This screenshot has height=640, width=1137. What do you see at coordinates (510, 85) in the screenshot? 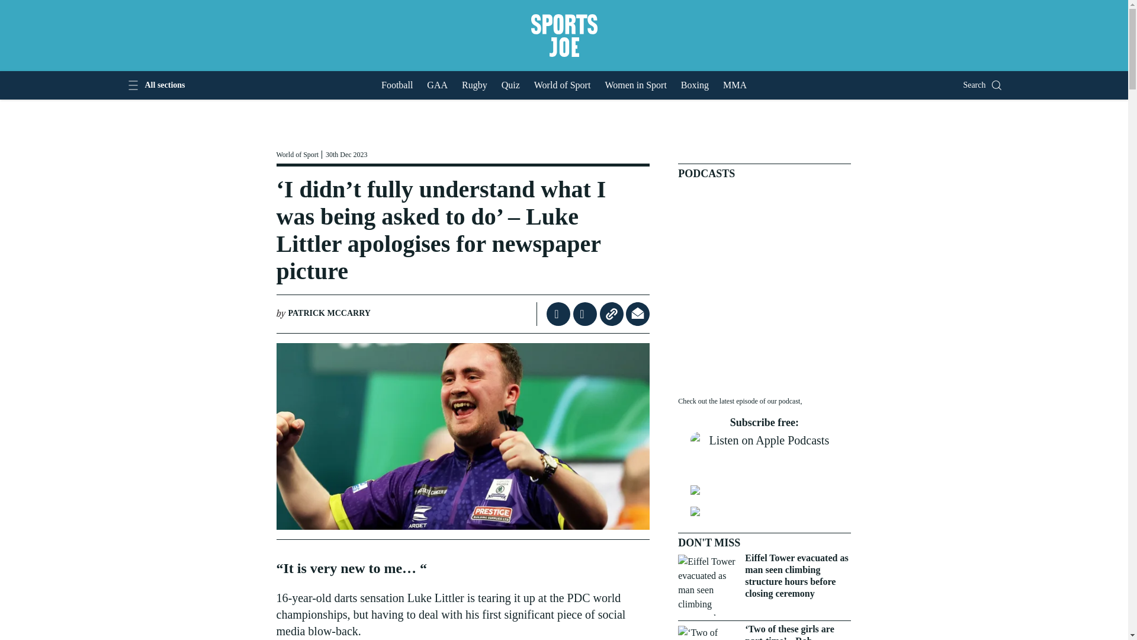
I see `Quiz` at bounding box center [510, 85].